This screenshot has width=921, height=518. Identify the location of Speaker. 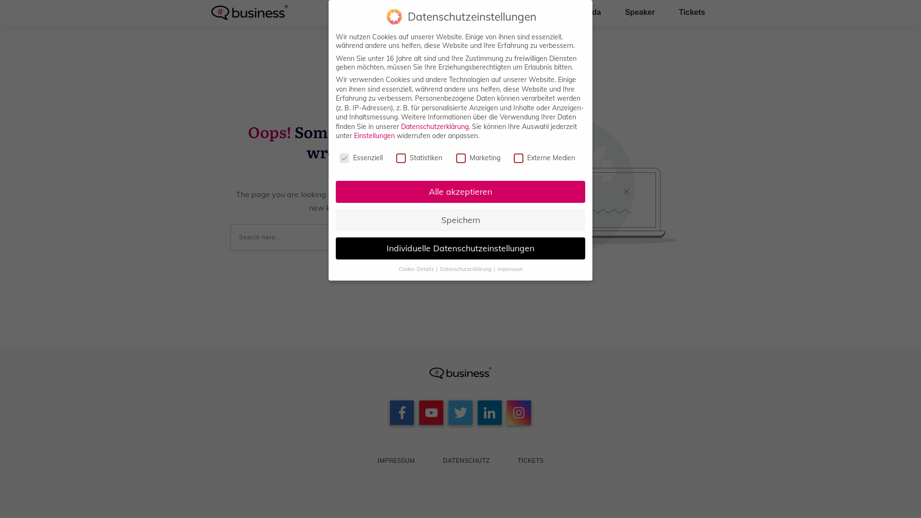
(640, 12).